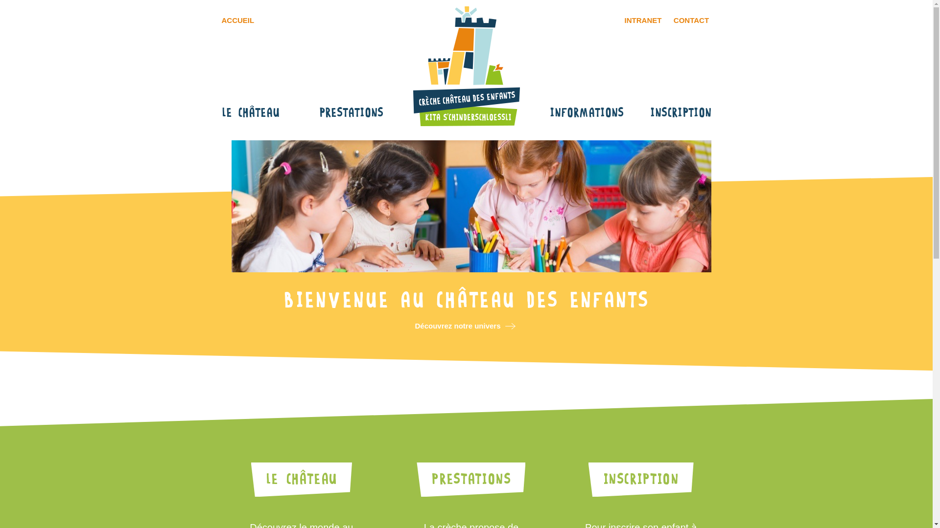 The image size is (940, 528). I want to click on ACCUEIL, so click(238, 21).